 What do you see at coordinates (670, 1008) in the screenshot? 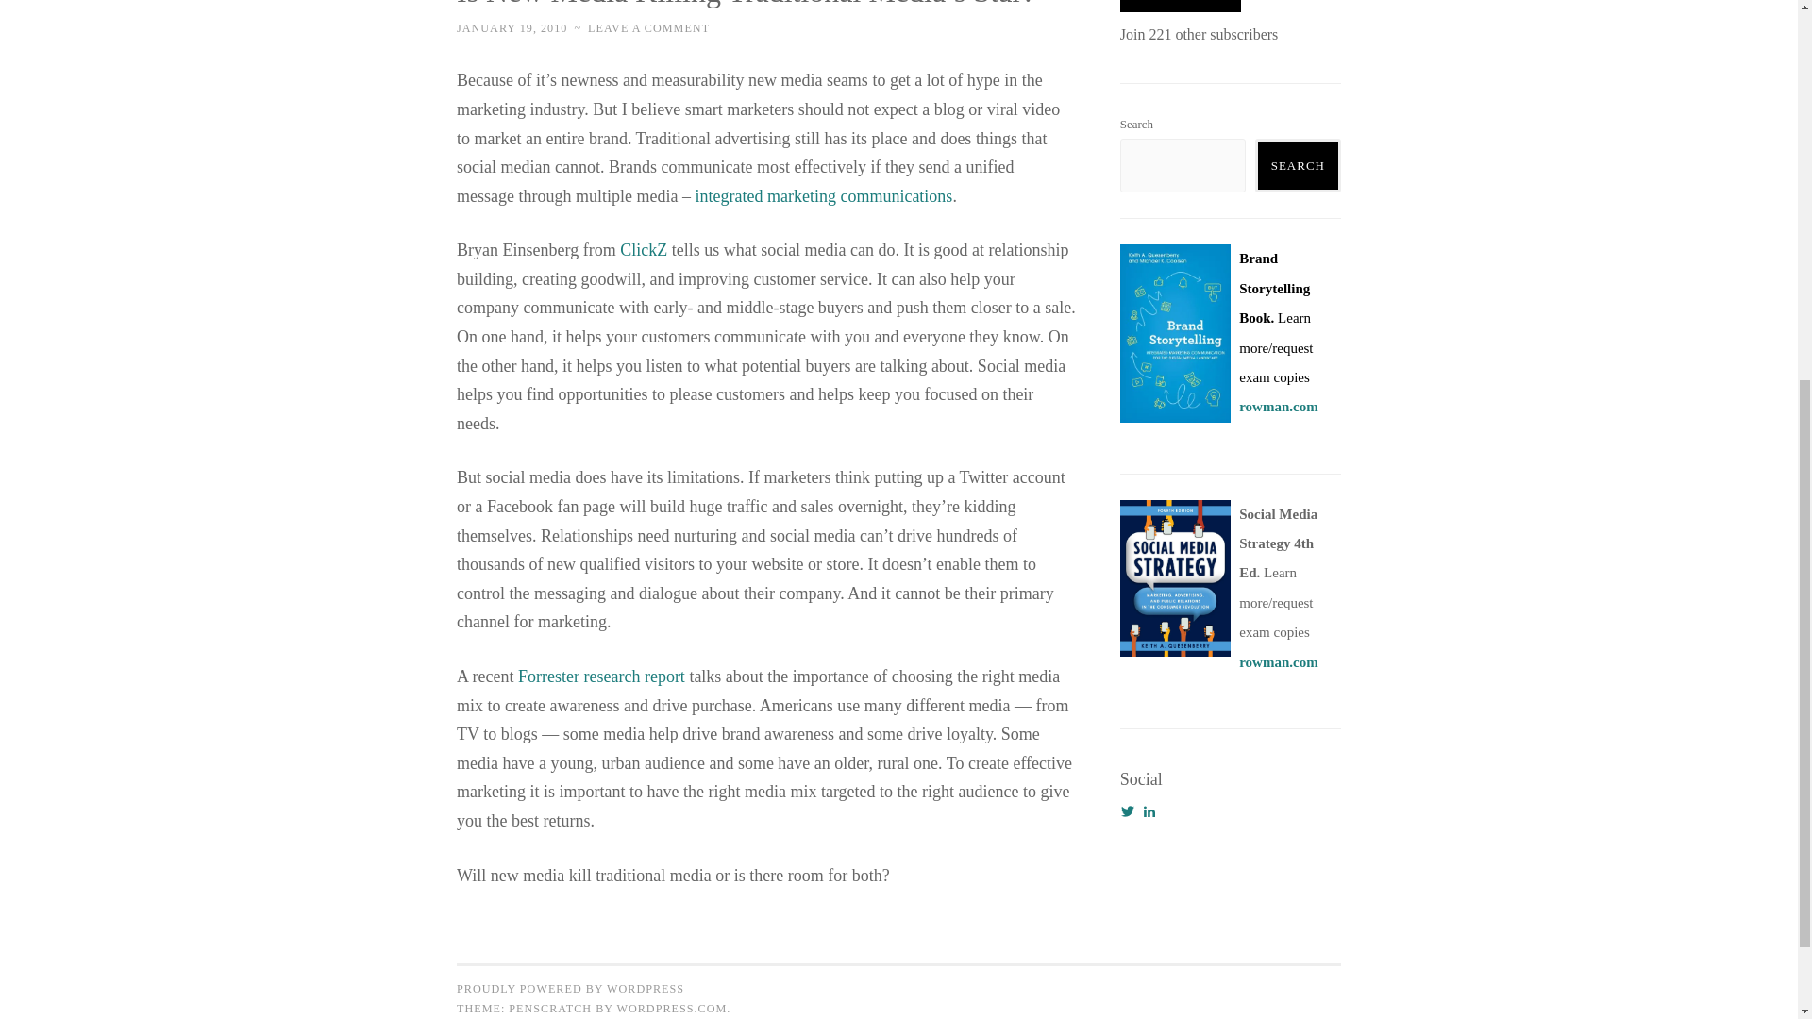
I see `WORDPRESS.COM` at bounding box center [670, 1008].